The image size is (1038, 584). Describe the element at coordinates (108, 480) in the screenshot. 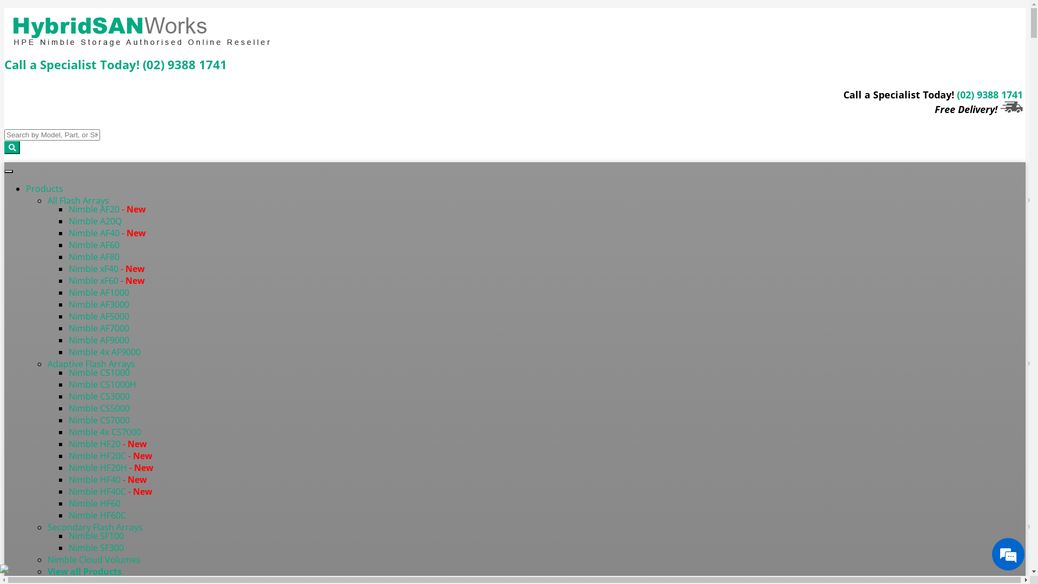

I see `Nimble HF40 - New` at that location.